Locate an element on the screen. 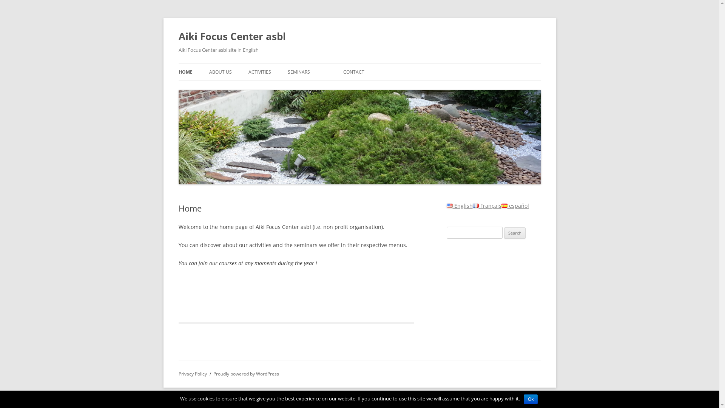  Skip to content is located at coordinates (359, 63).